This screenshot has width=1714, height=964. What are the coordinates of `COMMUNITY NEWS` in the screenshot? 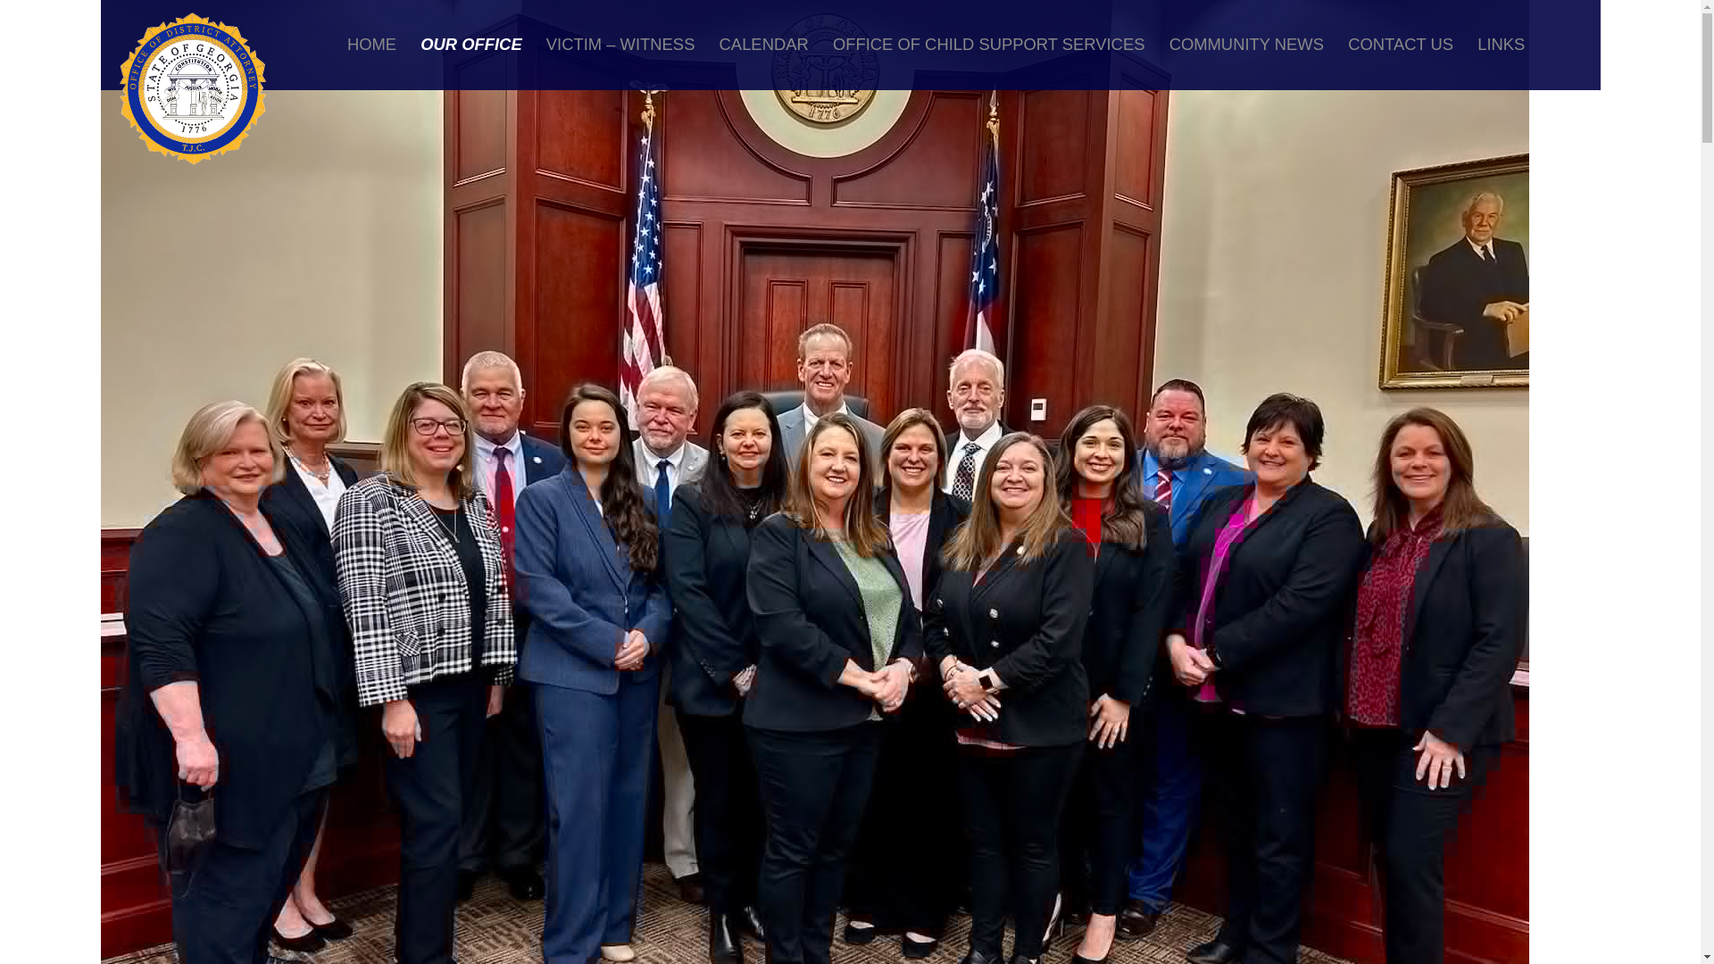 It's located at (1246, 45).